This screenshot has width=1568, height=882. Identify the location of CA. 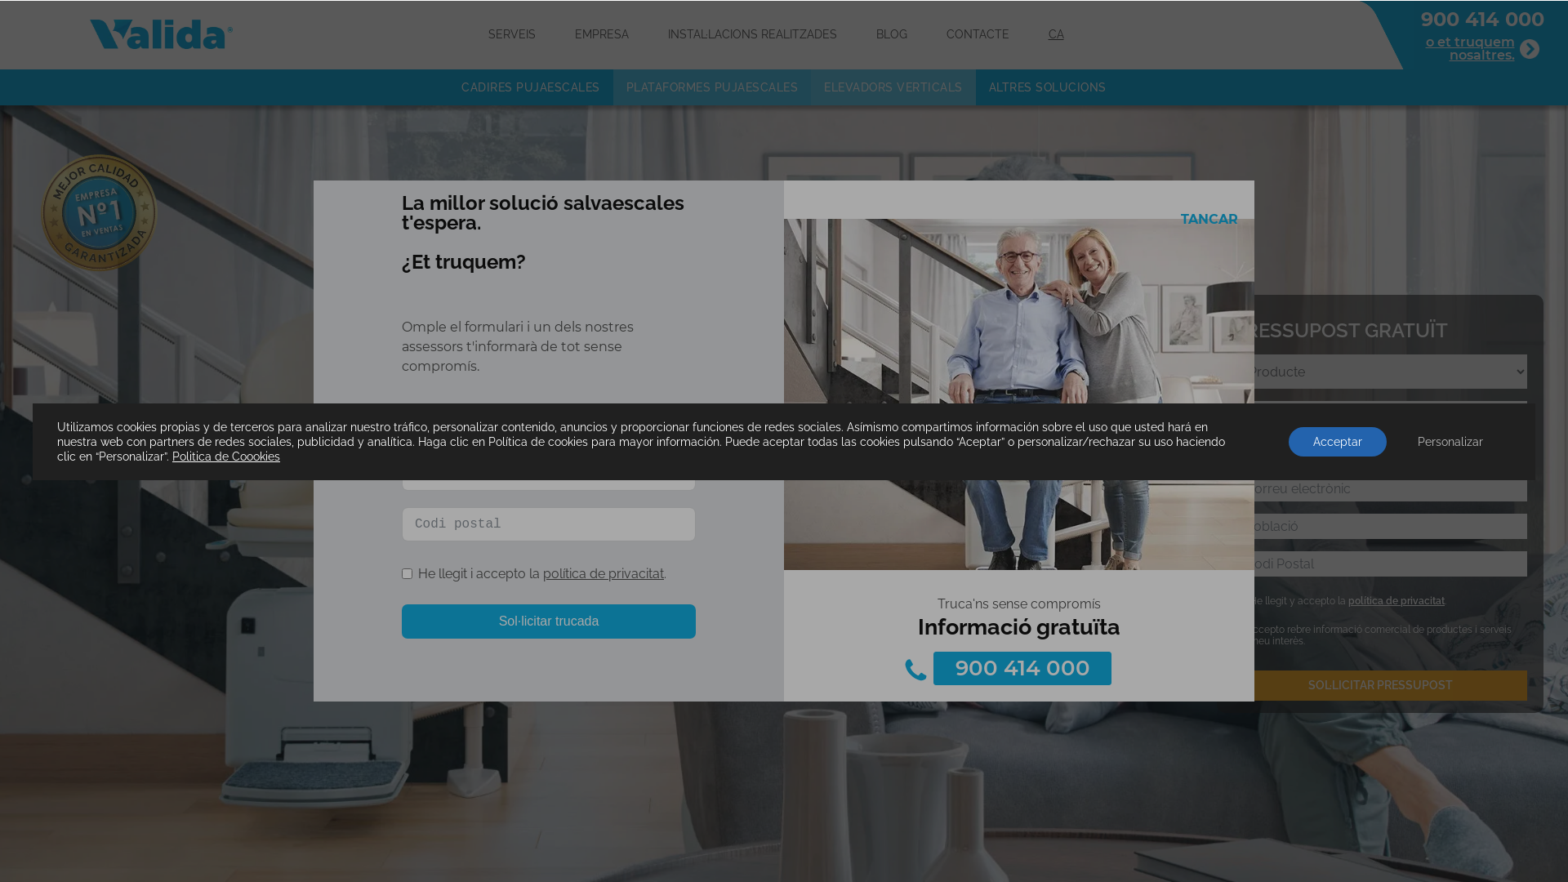
(1057, 34).